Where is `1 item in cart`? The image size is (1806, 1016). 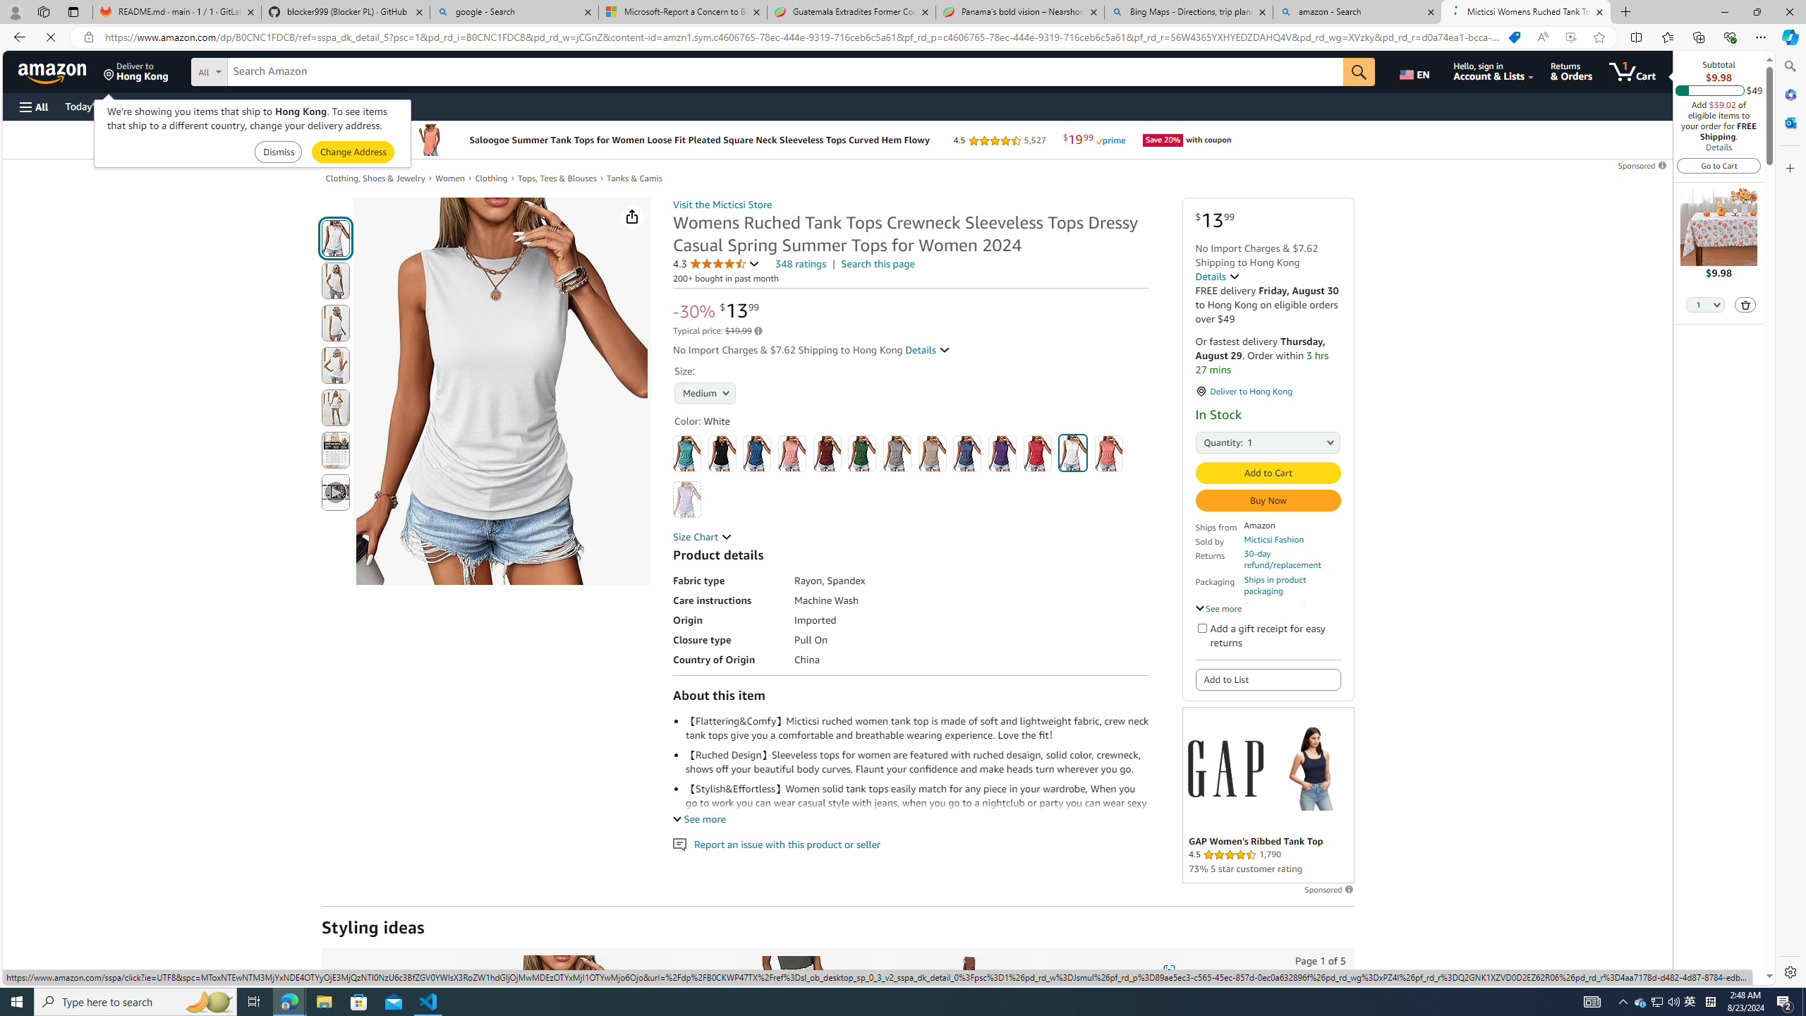
1 item in cart is located at coordinates (1632, 71).